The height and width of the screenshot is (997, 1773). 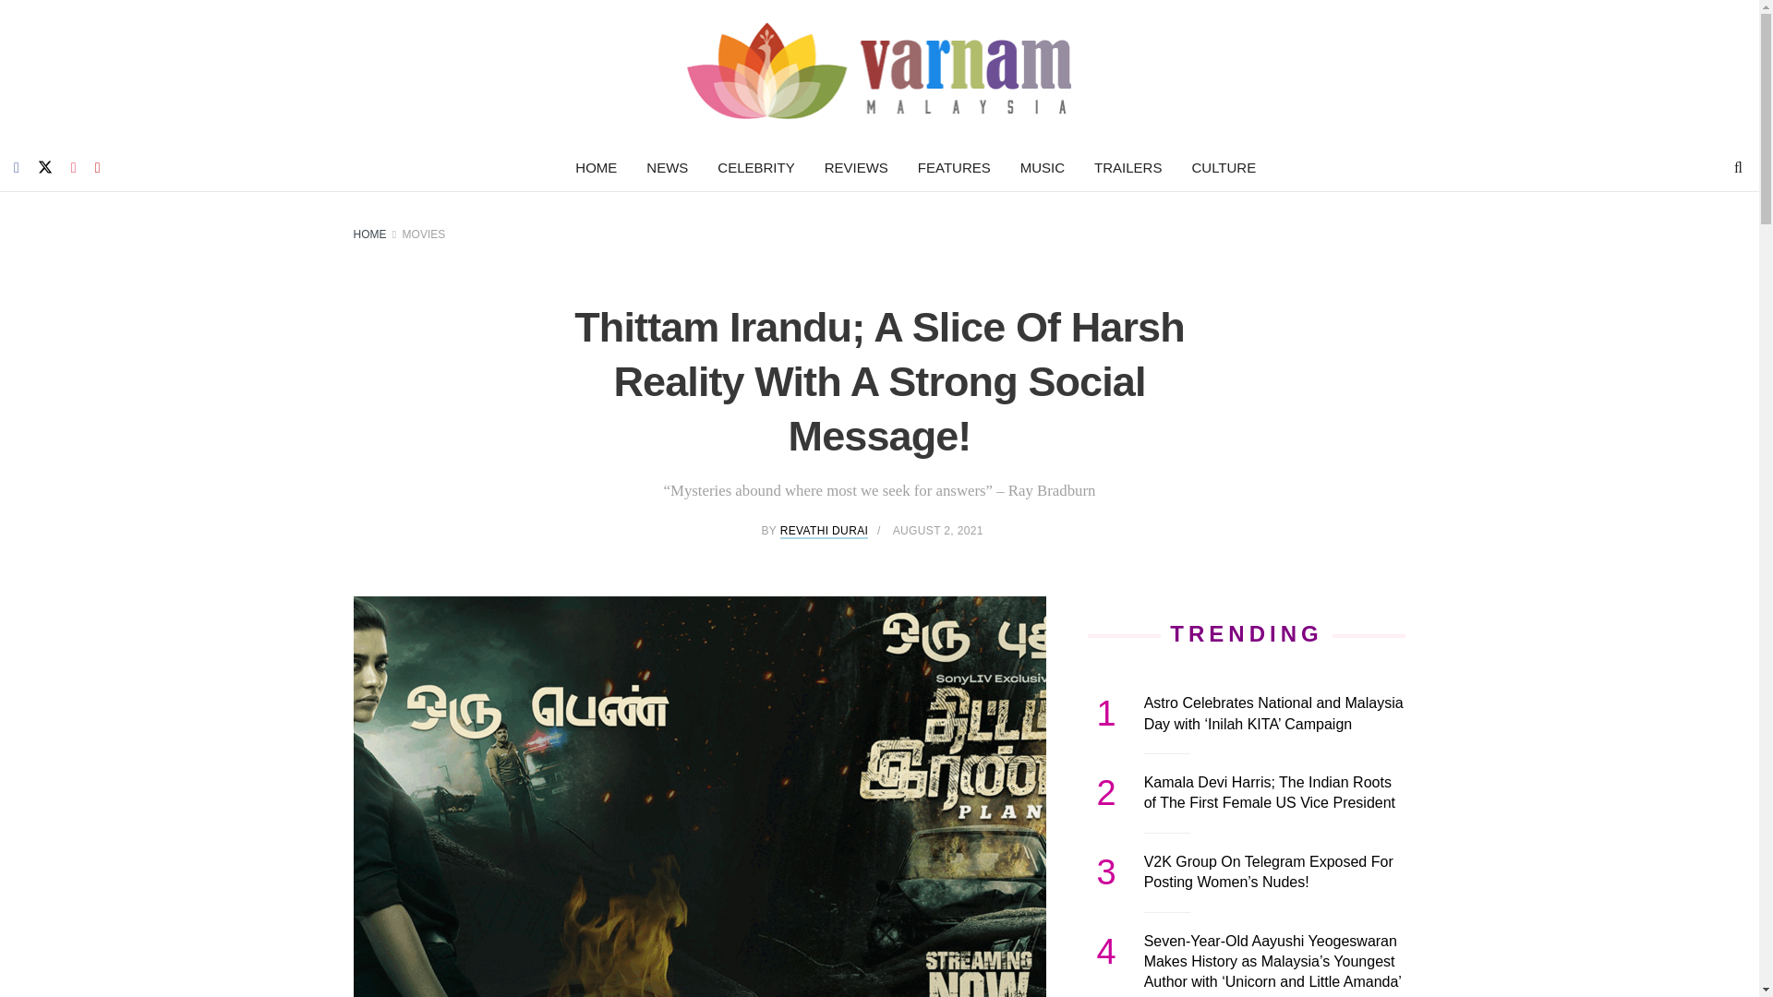 I want to click on CELEBRITY, so click(x=755, y=168).